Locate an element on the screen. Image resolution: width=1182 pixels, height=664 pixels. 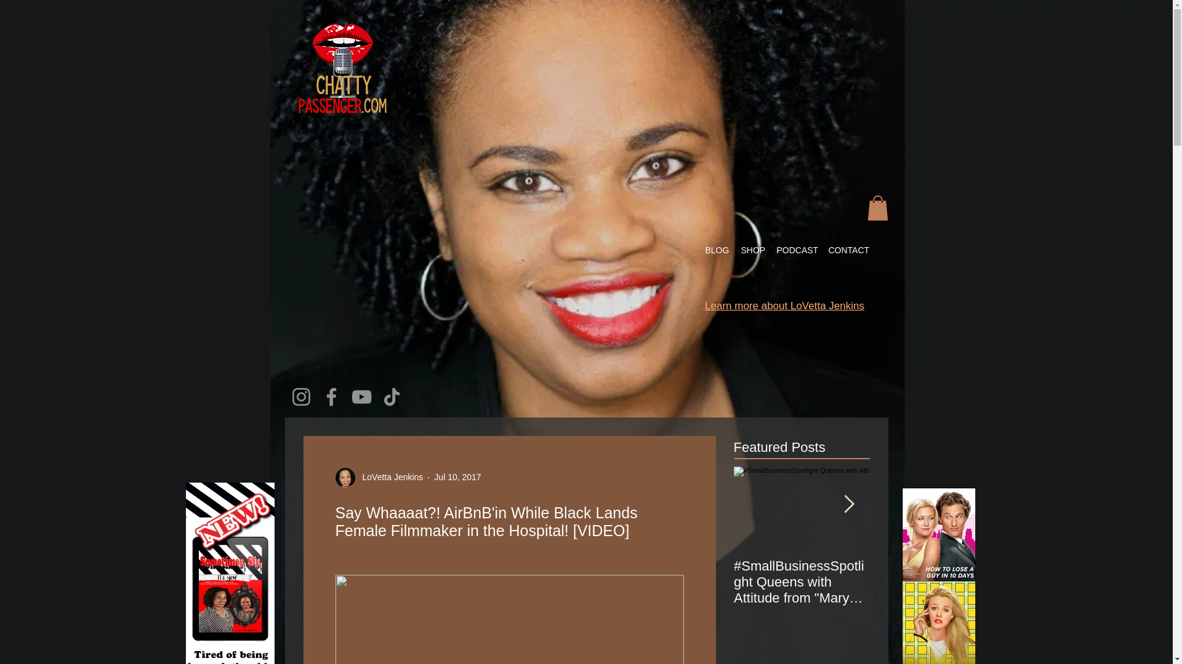
SHOP is located at coordinates (752, 251).